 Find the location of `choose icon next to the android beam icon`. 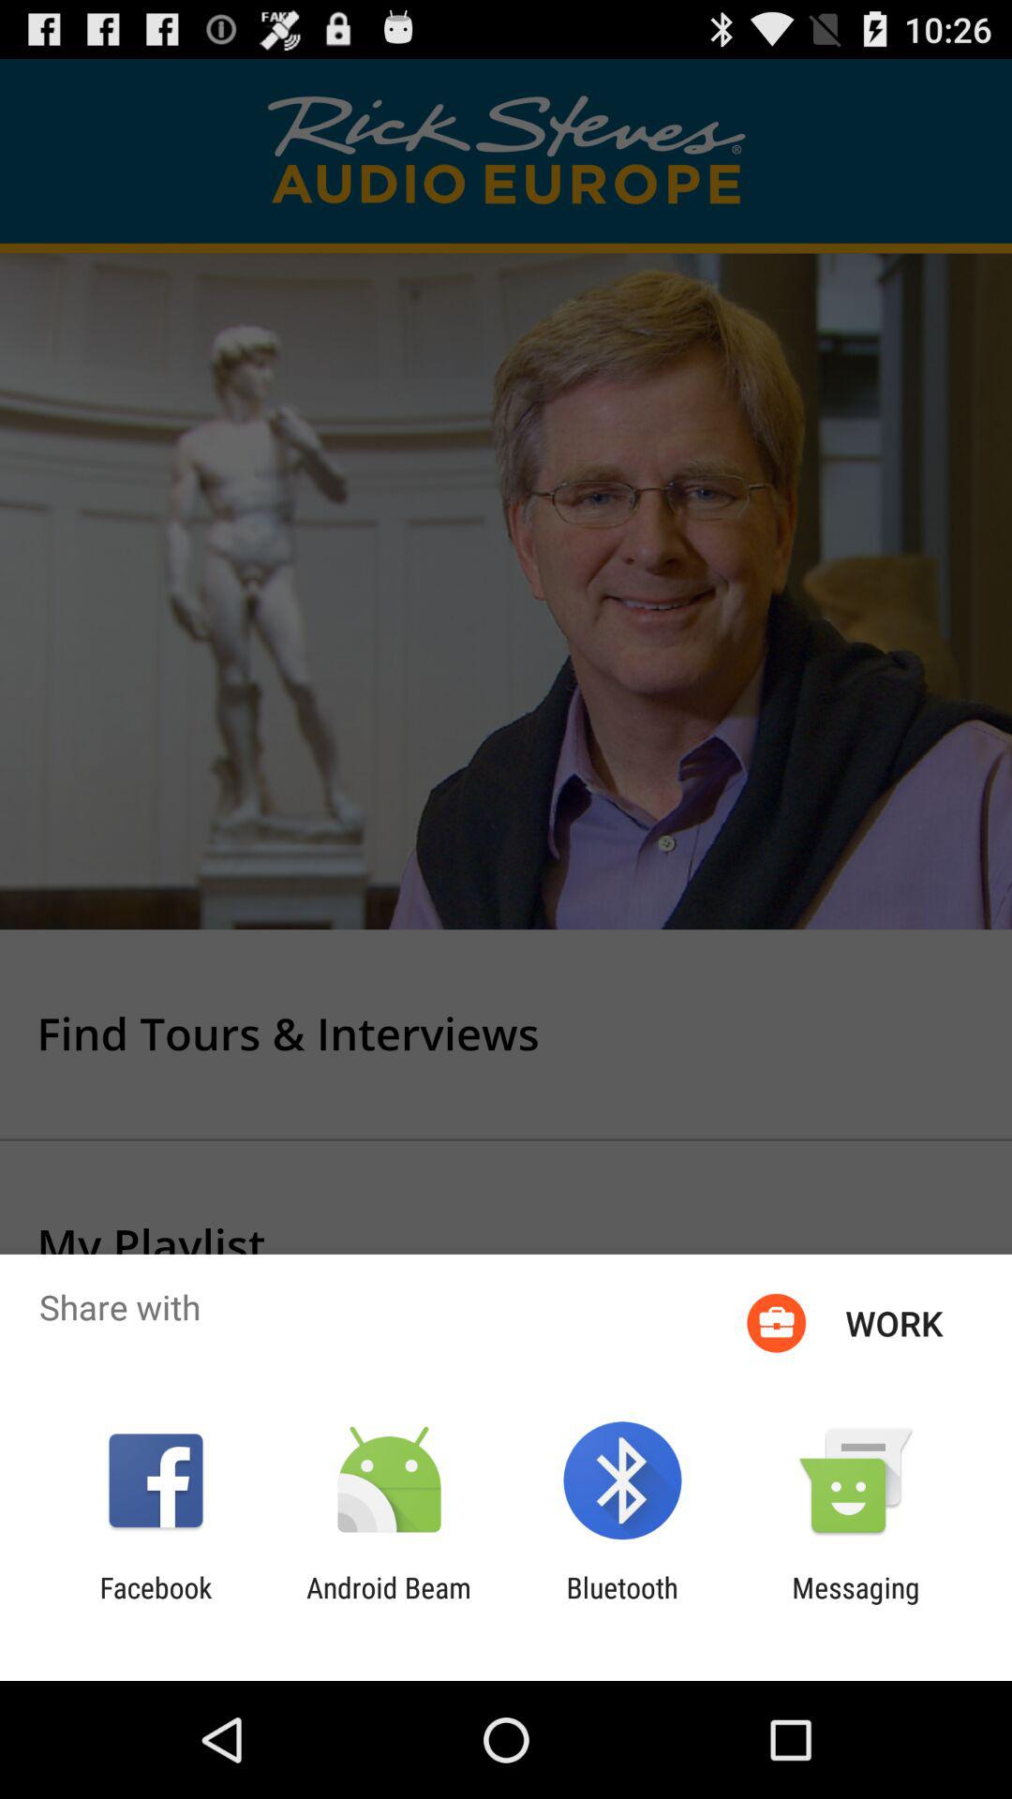

choose icon next to the android beam icon is located at coordinates (622, 1604).